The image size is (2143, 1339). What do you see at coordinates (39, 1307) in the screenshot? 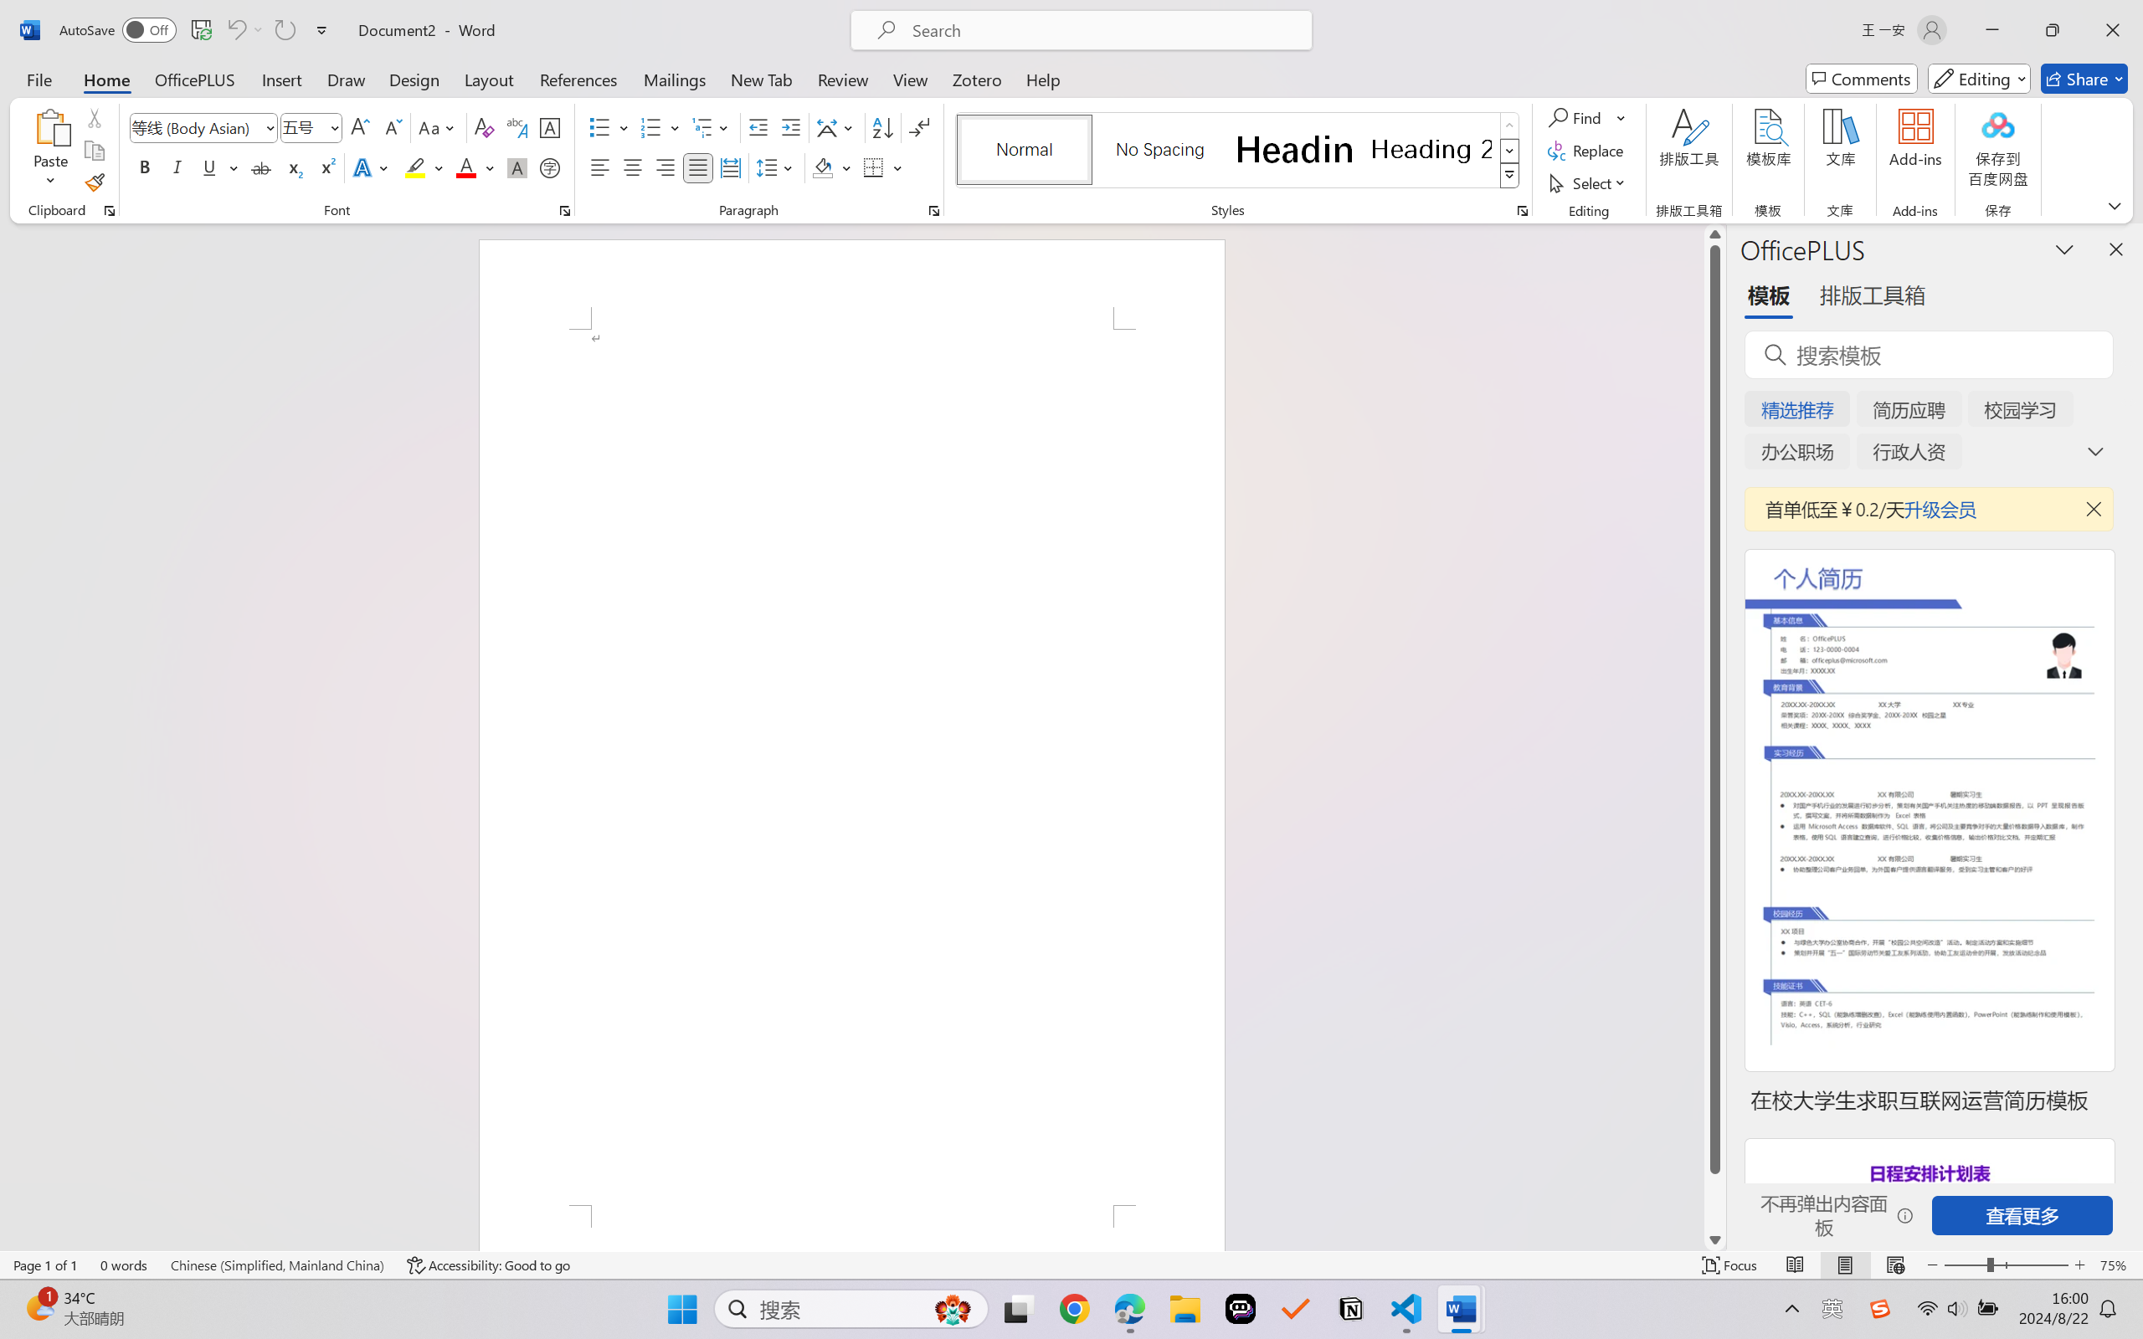
I see `AutomationID: BadgeAnchorLargeTicker` at bounding box center [39, 1307].